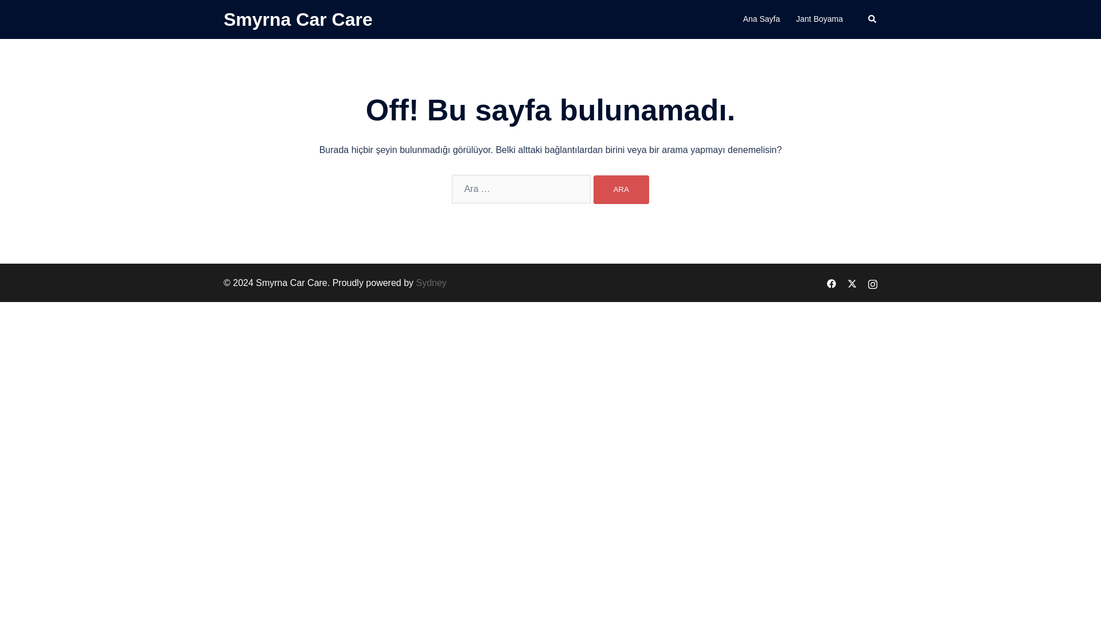  Describe the element at coordinates (819, 19) in the screenshot. I see `Jant Boyama` at that location.